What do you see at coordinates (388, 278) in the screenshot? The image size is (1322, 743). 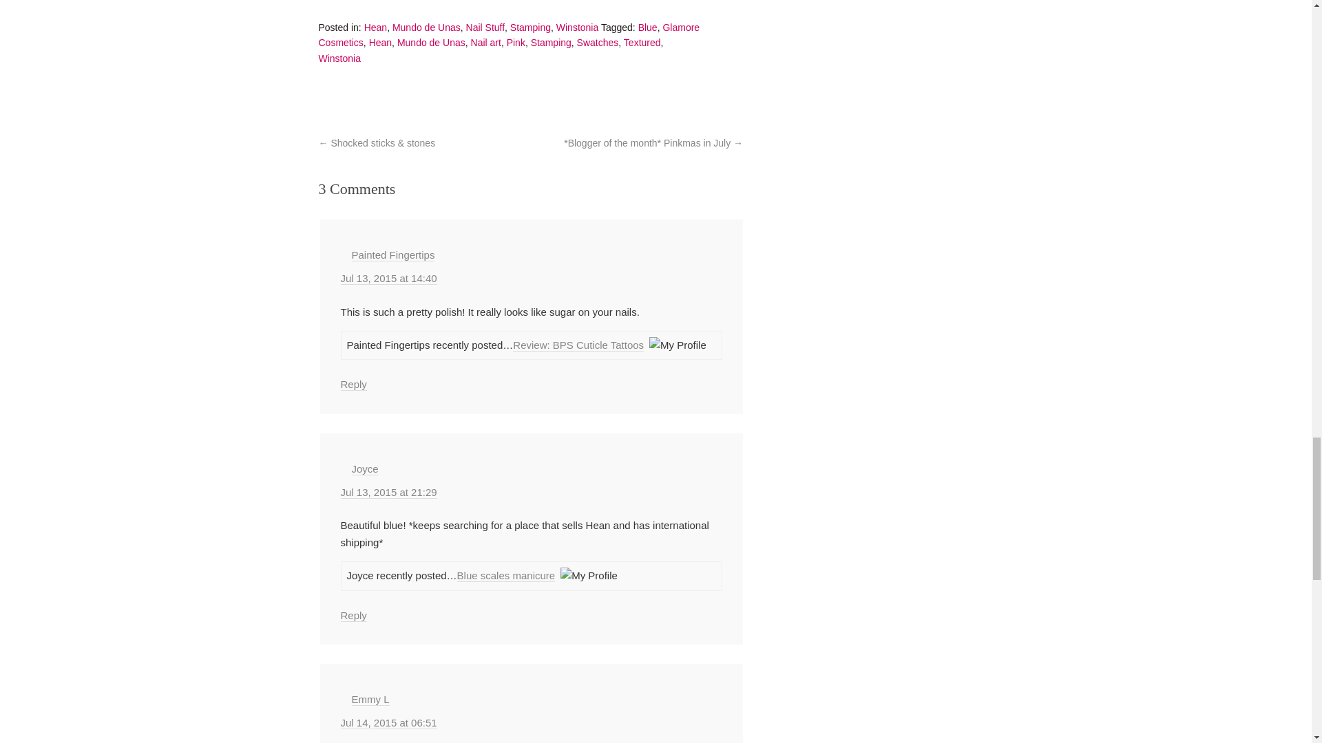 I see `Mon, Jul 13, 2015, 2:40 pm` at bounding box center [388, 278].